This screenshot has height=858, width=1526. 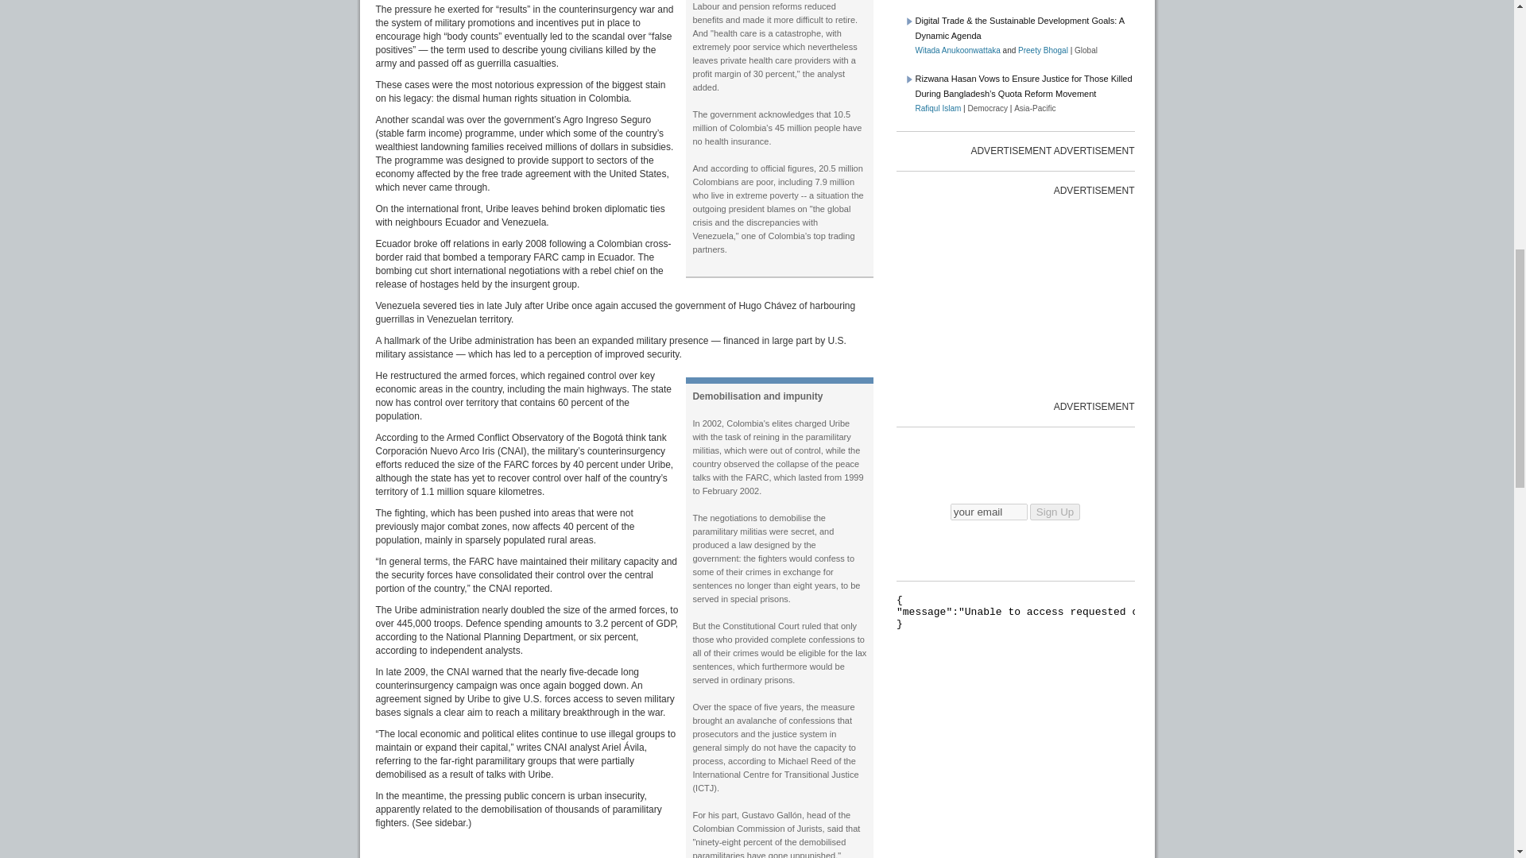 What do you see at coordinates (1043, 51) in the screenshot?
I see `Posts by Preety Bhogal` at bounding box center [1043, 51].